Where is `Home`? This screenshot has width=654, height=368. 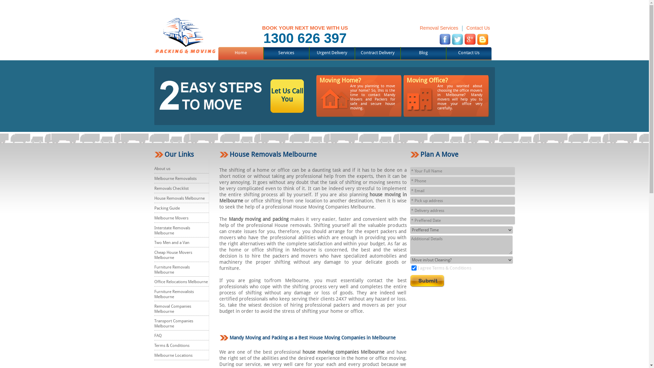
Home is located at coordinates (240, 52).